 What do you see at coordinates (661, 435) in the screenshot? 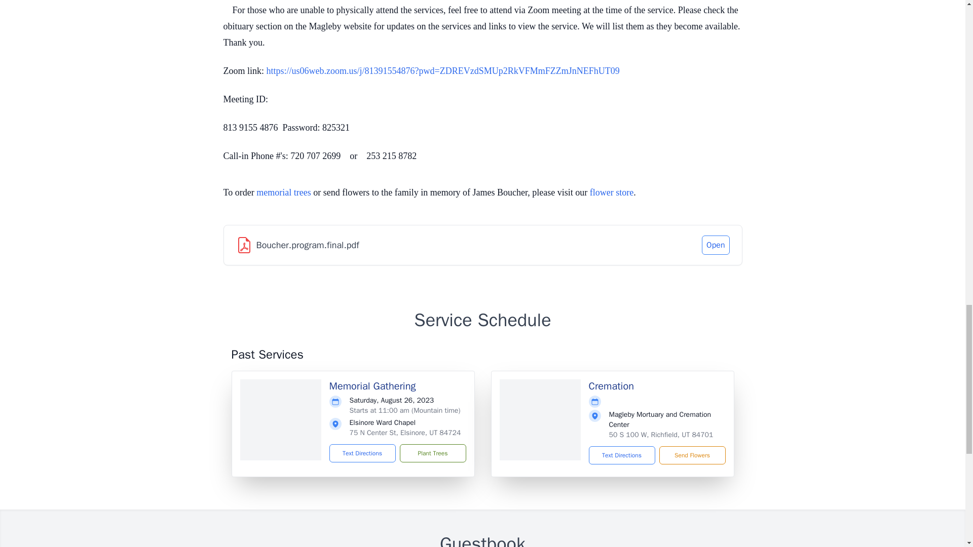
I see `50 S 100 W, Richfield, UT 84701` at bounding box center [661, 435].